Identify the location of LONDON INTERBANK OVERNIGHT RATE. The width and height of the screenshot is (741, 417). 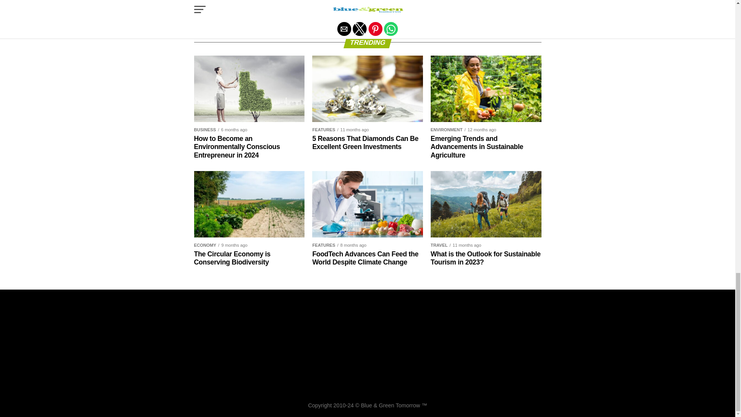
(445, 3).